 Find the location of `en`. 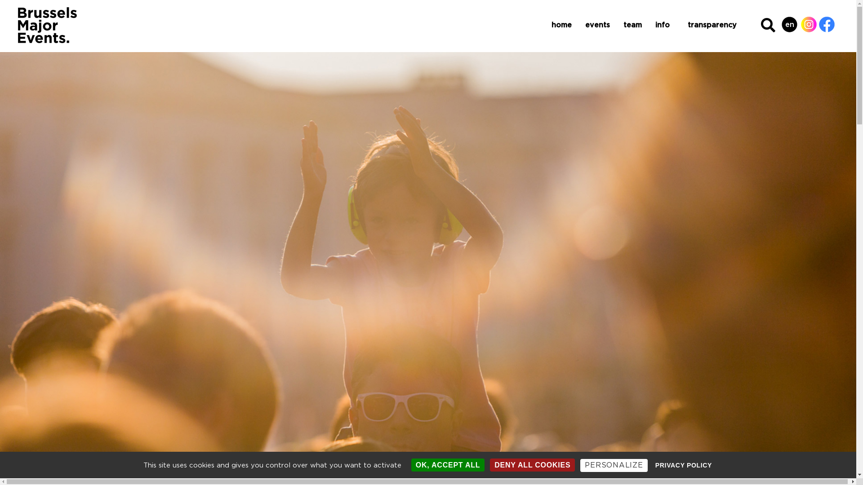

en is located at coordinates (792, 22).